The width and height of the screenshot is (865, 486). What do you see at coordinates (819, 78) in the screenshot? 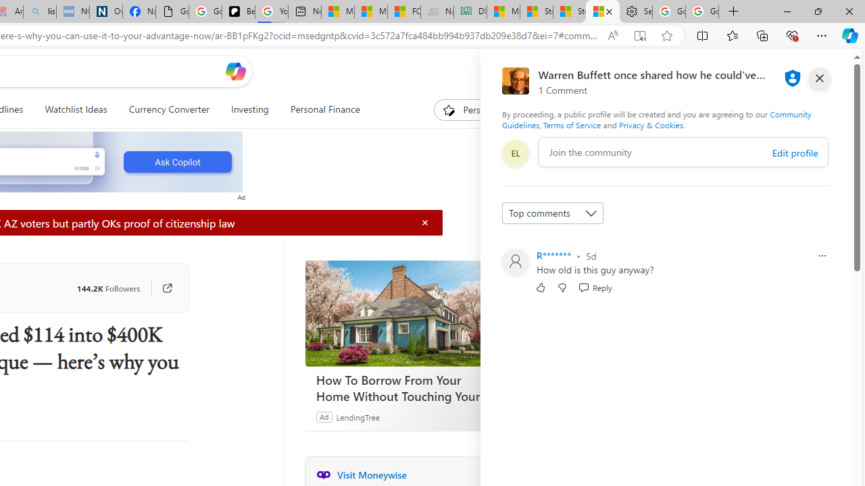
I see `close` at bounding box center [819, 78].